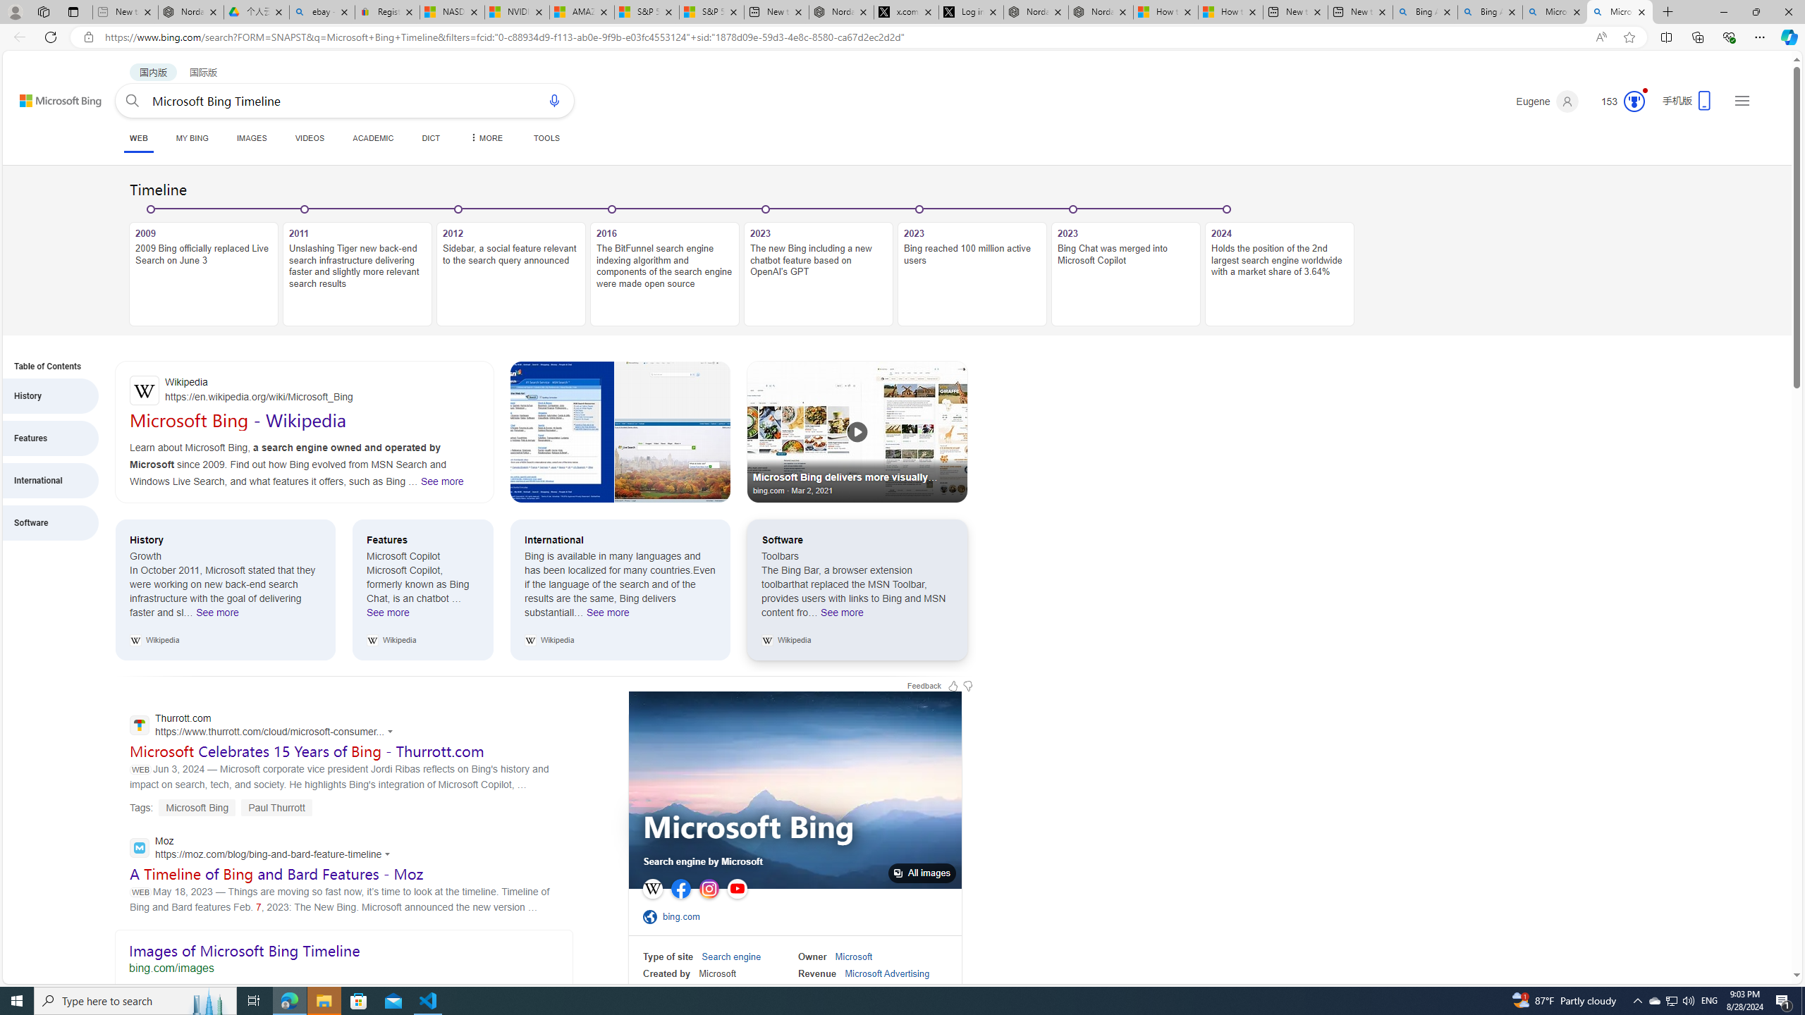 Image resolution: width=1805 pixels, height=1015 pixels. Describe the element at coordinates (52, 97) in the screenshot. I see `Back to Bing search` at that location.